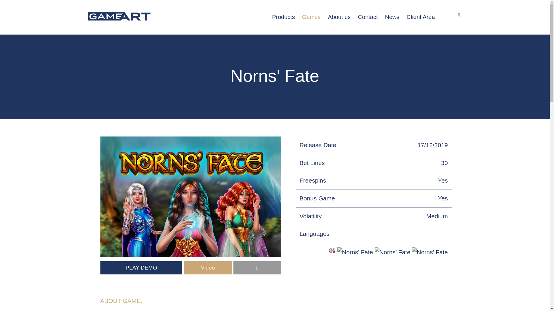  What do you see at coordinates (339, 17) in the screenshot?
I see `About us` at bounding box center [339, 17].